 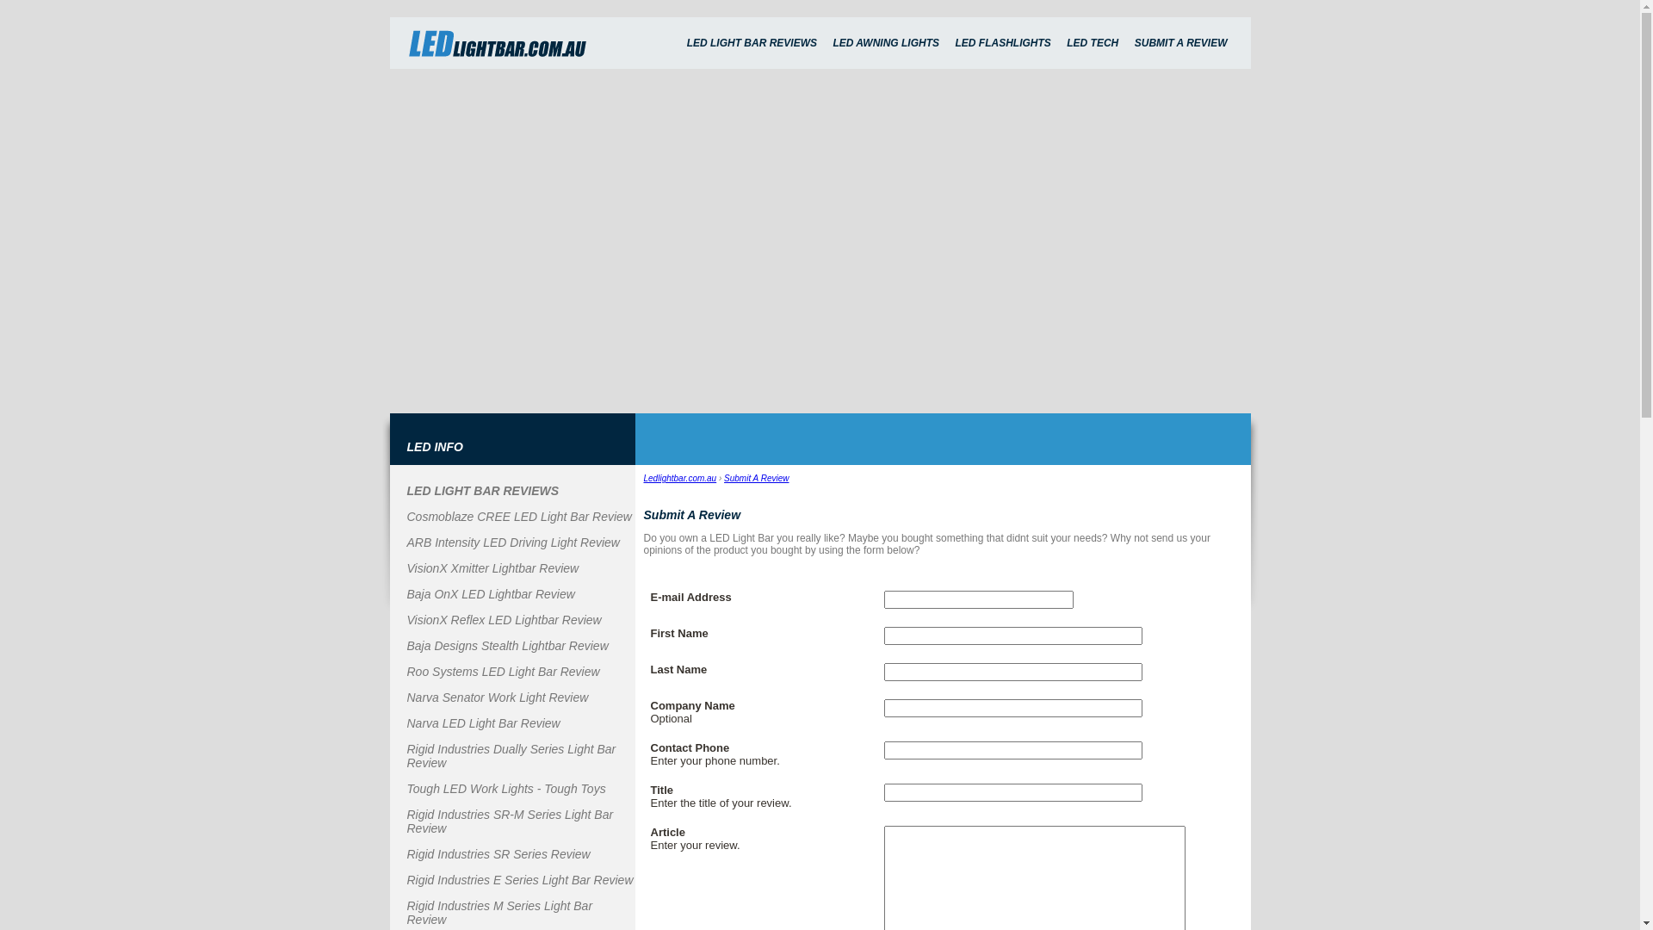 I want to click on LED AWNING LIGHTS, so click(x=886, y=43).